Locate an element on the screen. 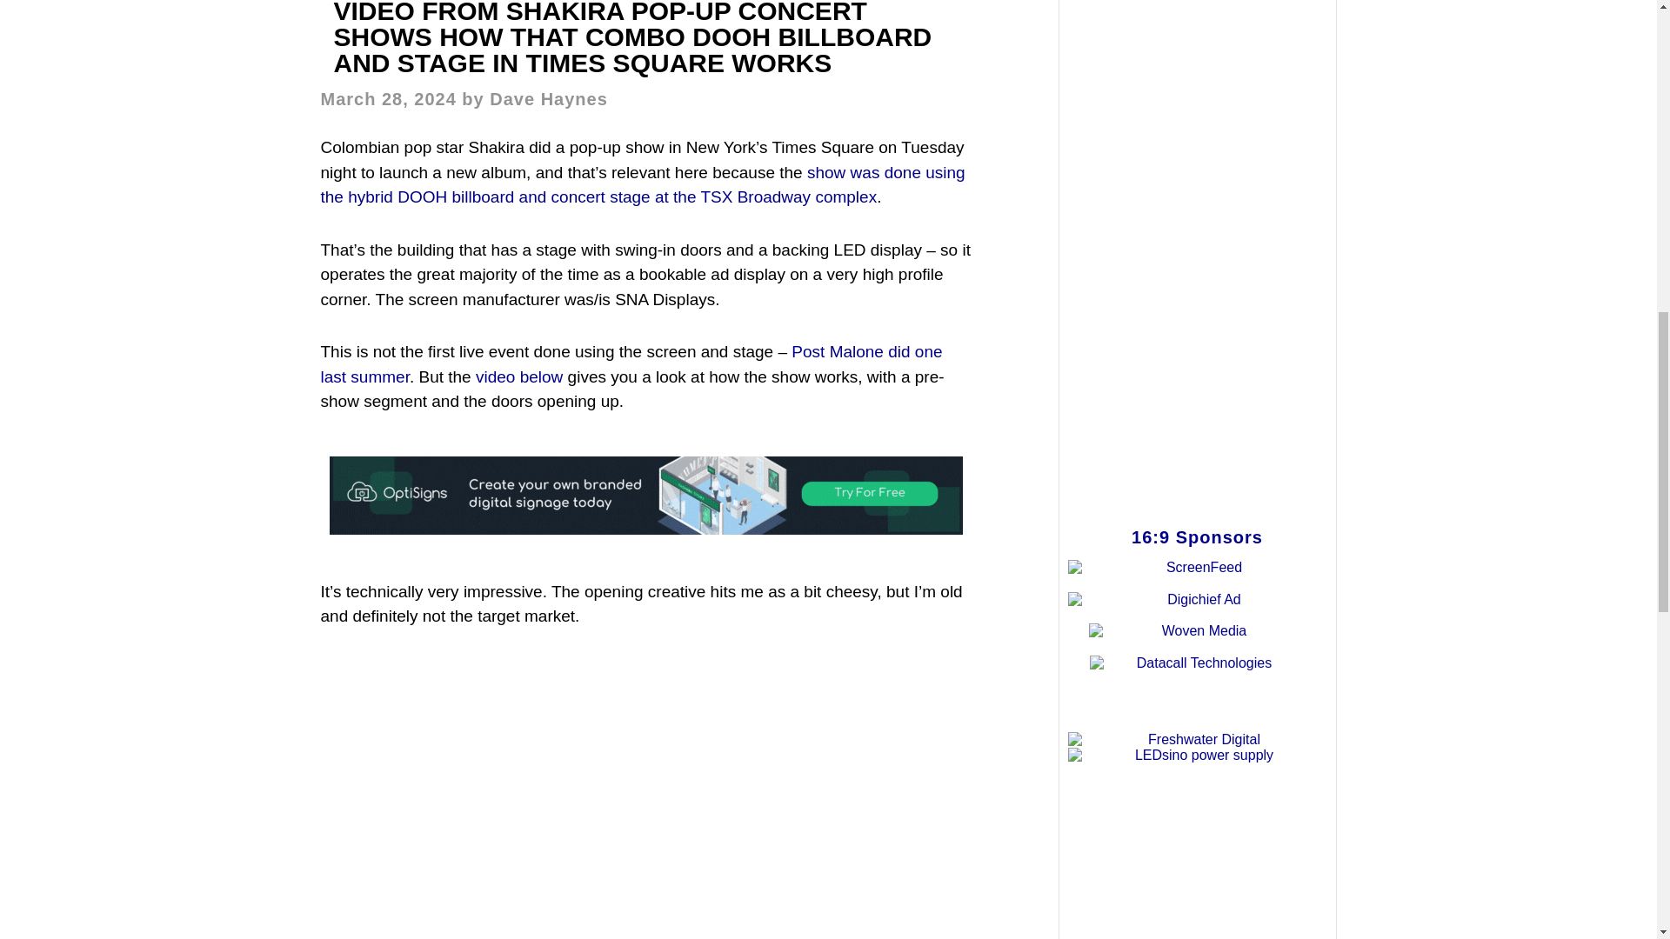 This screenshot has height=939, width=1670. video below is located at coordinates (519, 376).